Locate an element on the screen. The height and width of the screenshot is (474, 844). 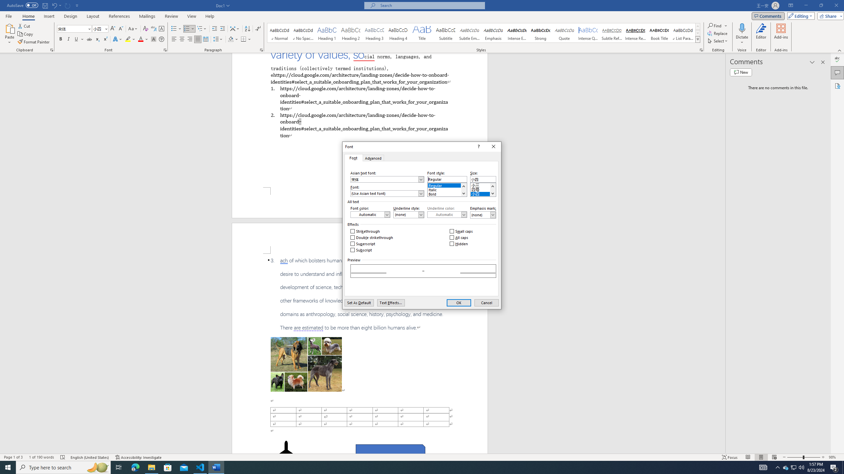
Text Effects and Typography is located at coordinates (117, 39).